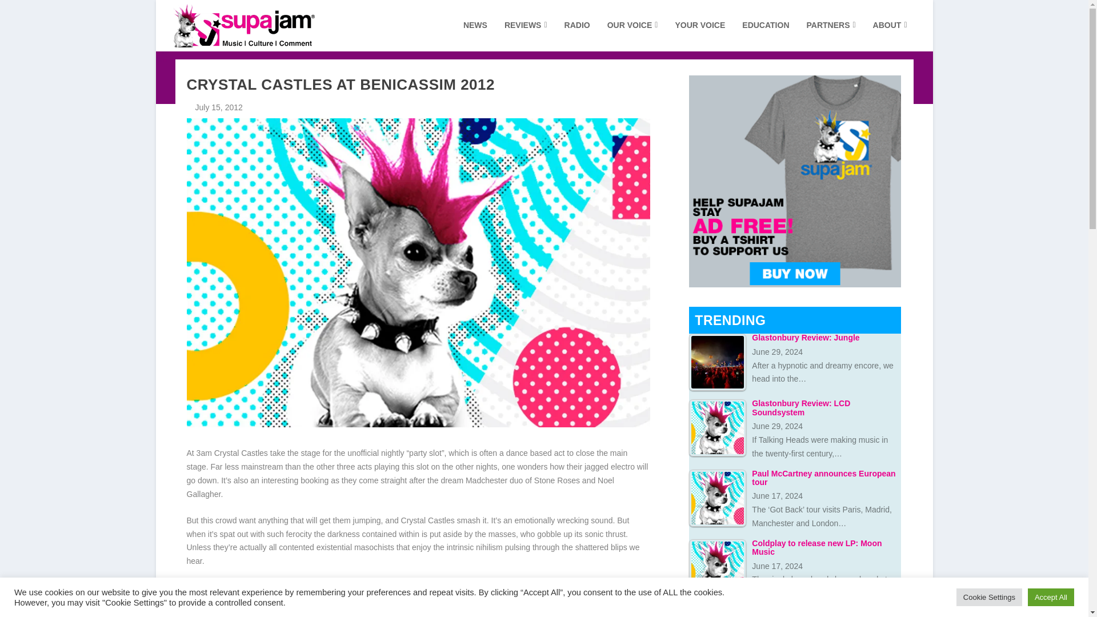 The width and height of the screenshot is (1097, 617). I want to click on Glastonbury Review: Alvvays, so click(717, 612).